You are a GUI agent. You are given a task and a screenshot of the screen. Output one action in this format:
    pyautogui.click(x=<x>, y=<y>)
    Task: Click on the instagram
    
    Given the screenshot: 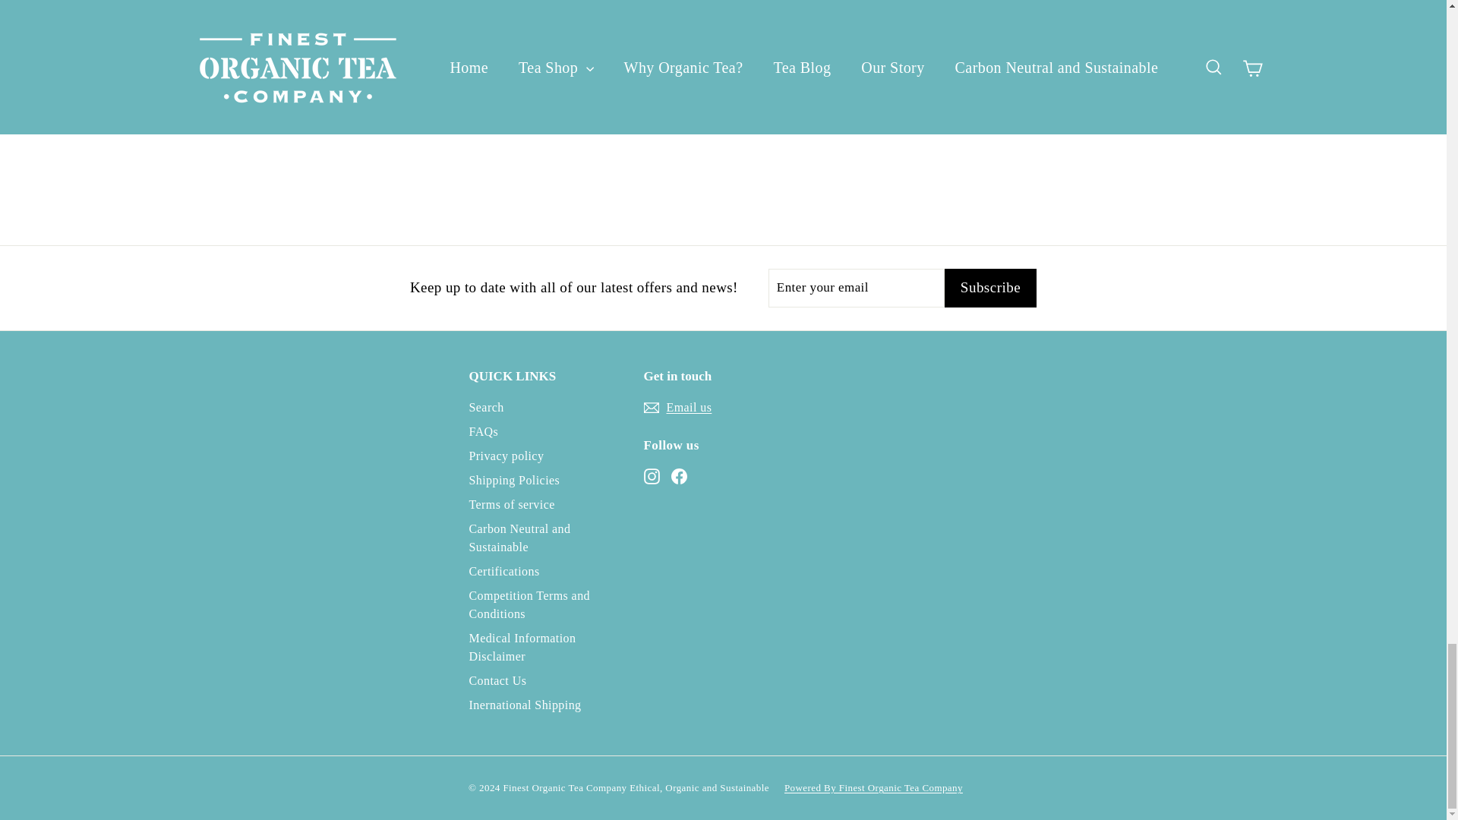 What is the action you would take?
    pyautogui.click(x=652, y=476)
    